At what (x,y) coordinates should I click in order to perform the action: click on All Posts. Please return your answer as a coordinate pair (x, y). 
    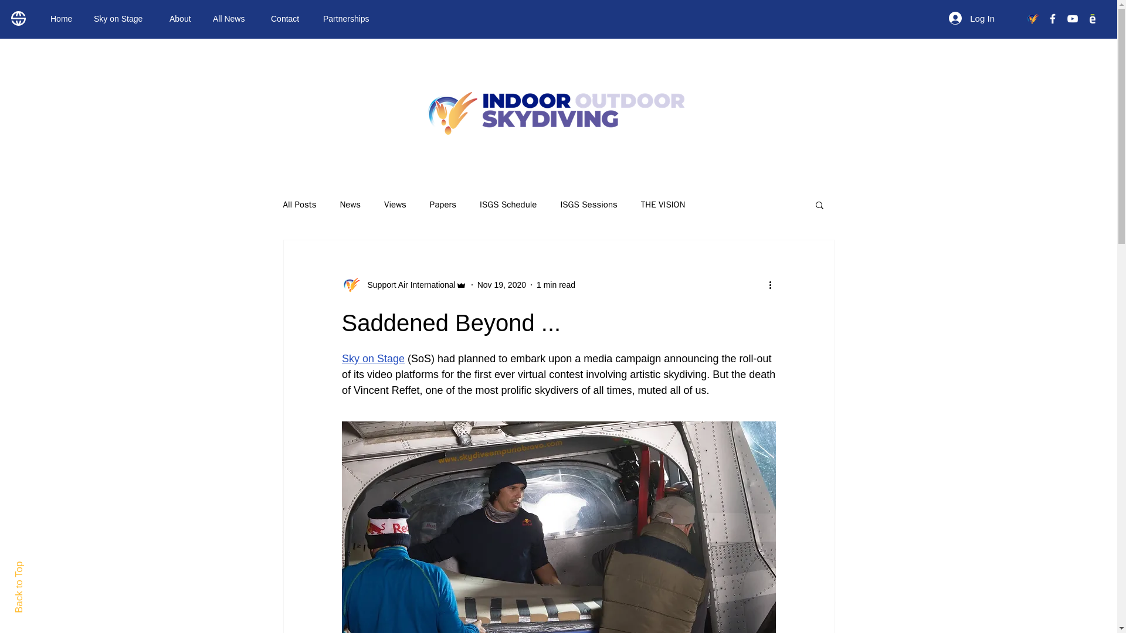
    Looking at the image, I should click on (299, 205).